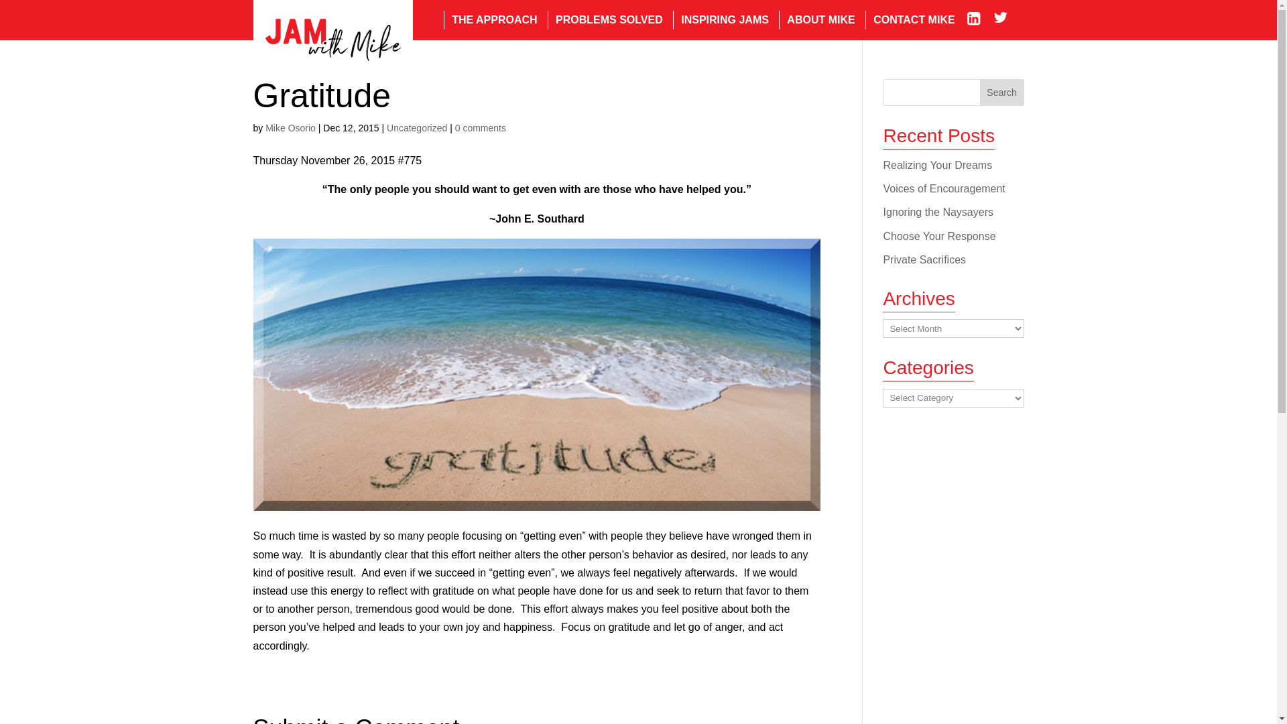 Image resolution: width=1287 pixels, height=724 pixels. Describe the element at coordinates (816, 20) in the screenshot. I see `ABOUT MIKE` at that location.